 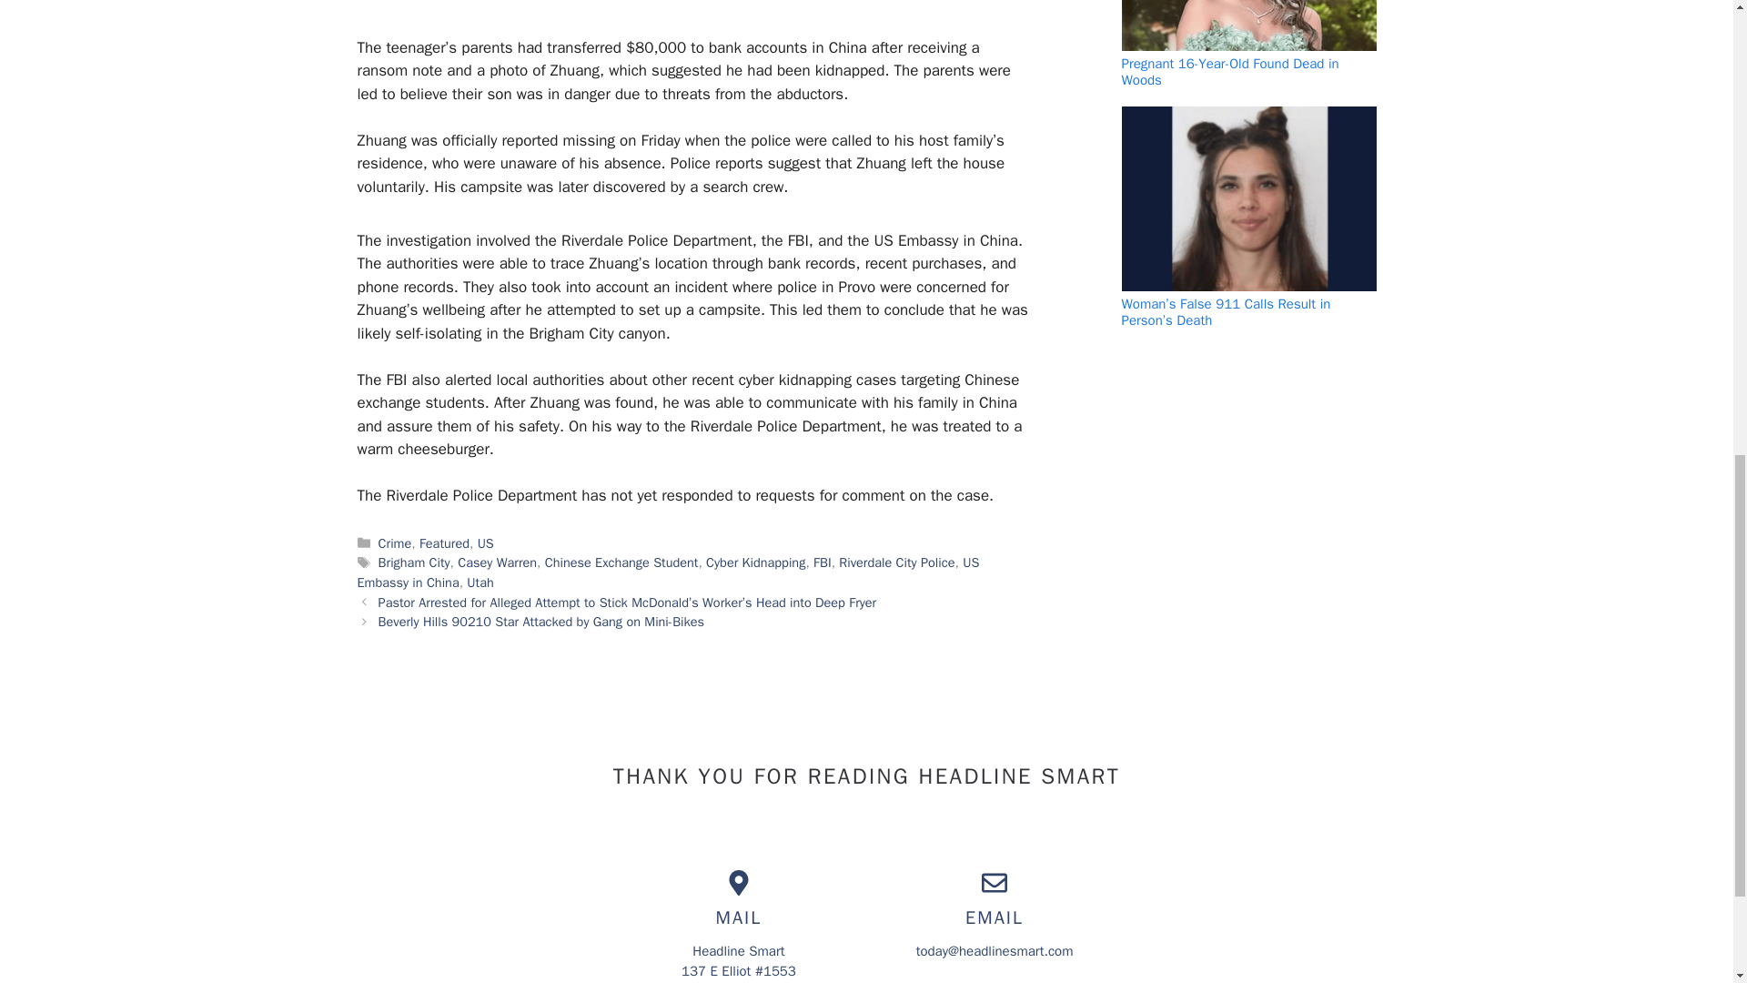 I want to click on Casey Warren, so click(x=497, y=562).